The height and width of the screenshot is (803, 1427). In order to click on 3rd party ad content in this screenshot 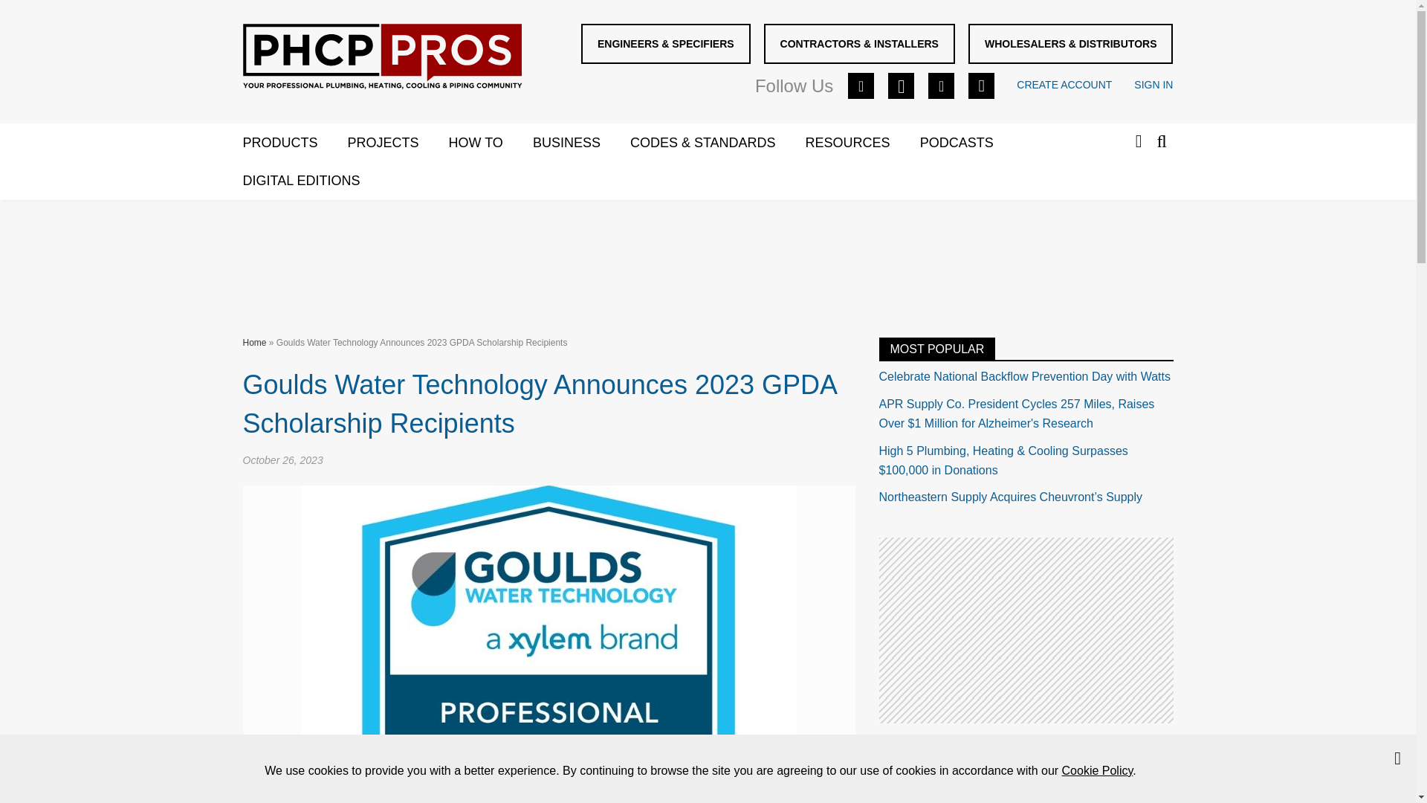, I will do `click(1026, 631)`.